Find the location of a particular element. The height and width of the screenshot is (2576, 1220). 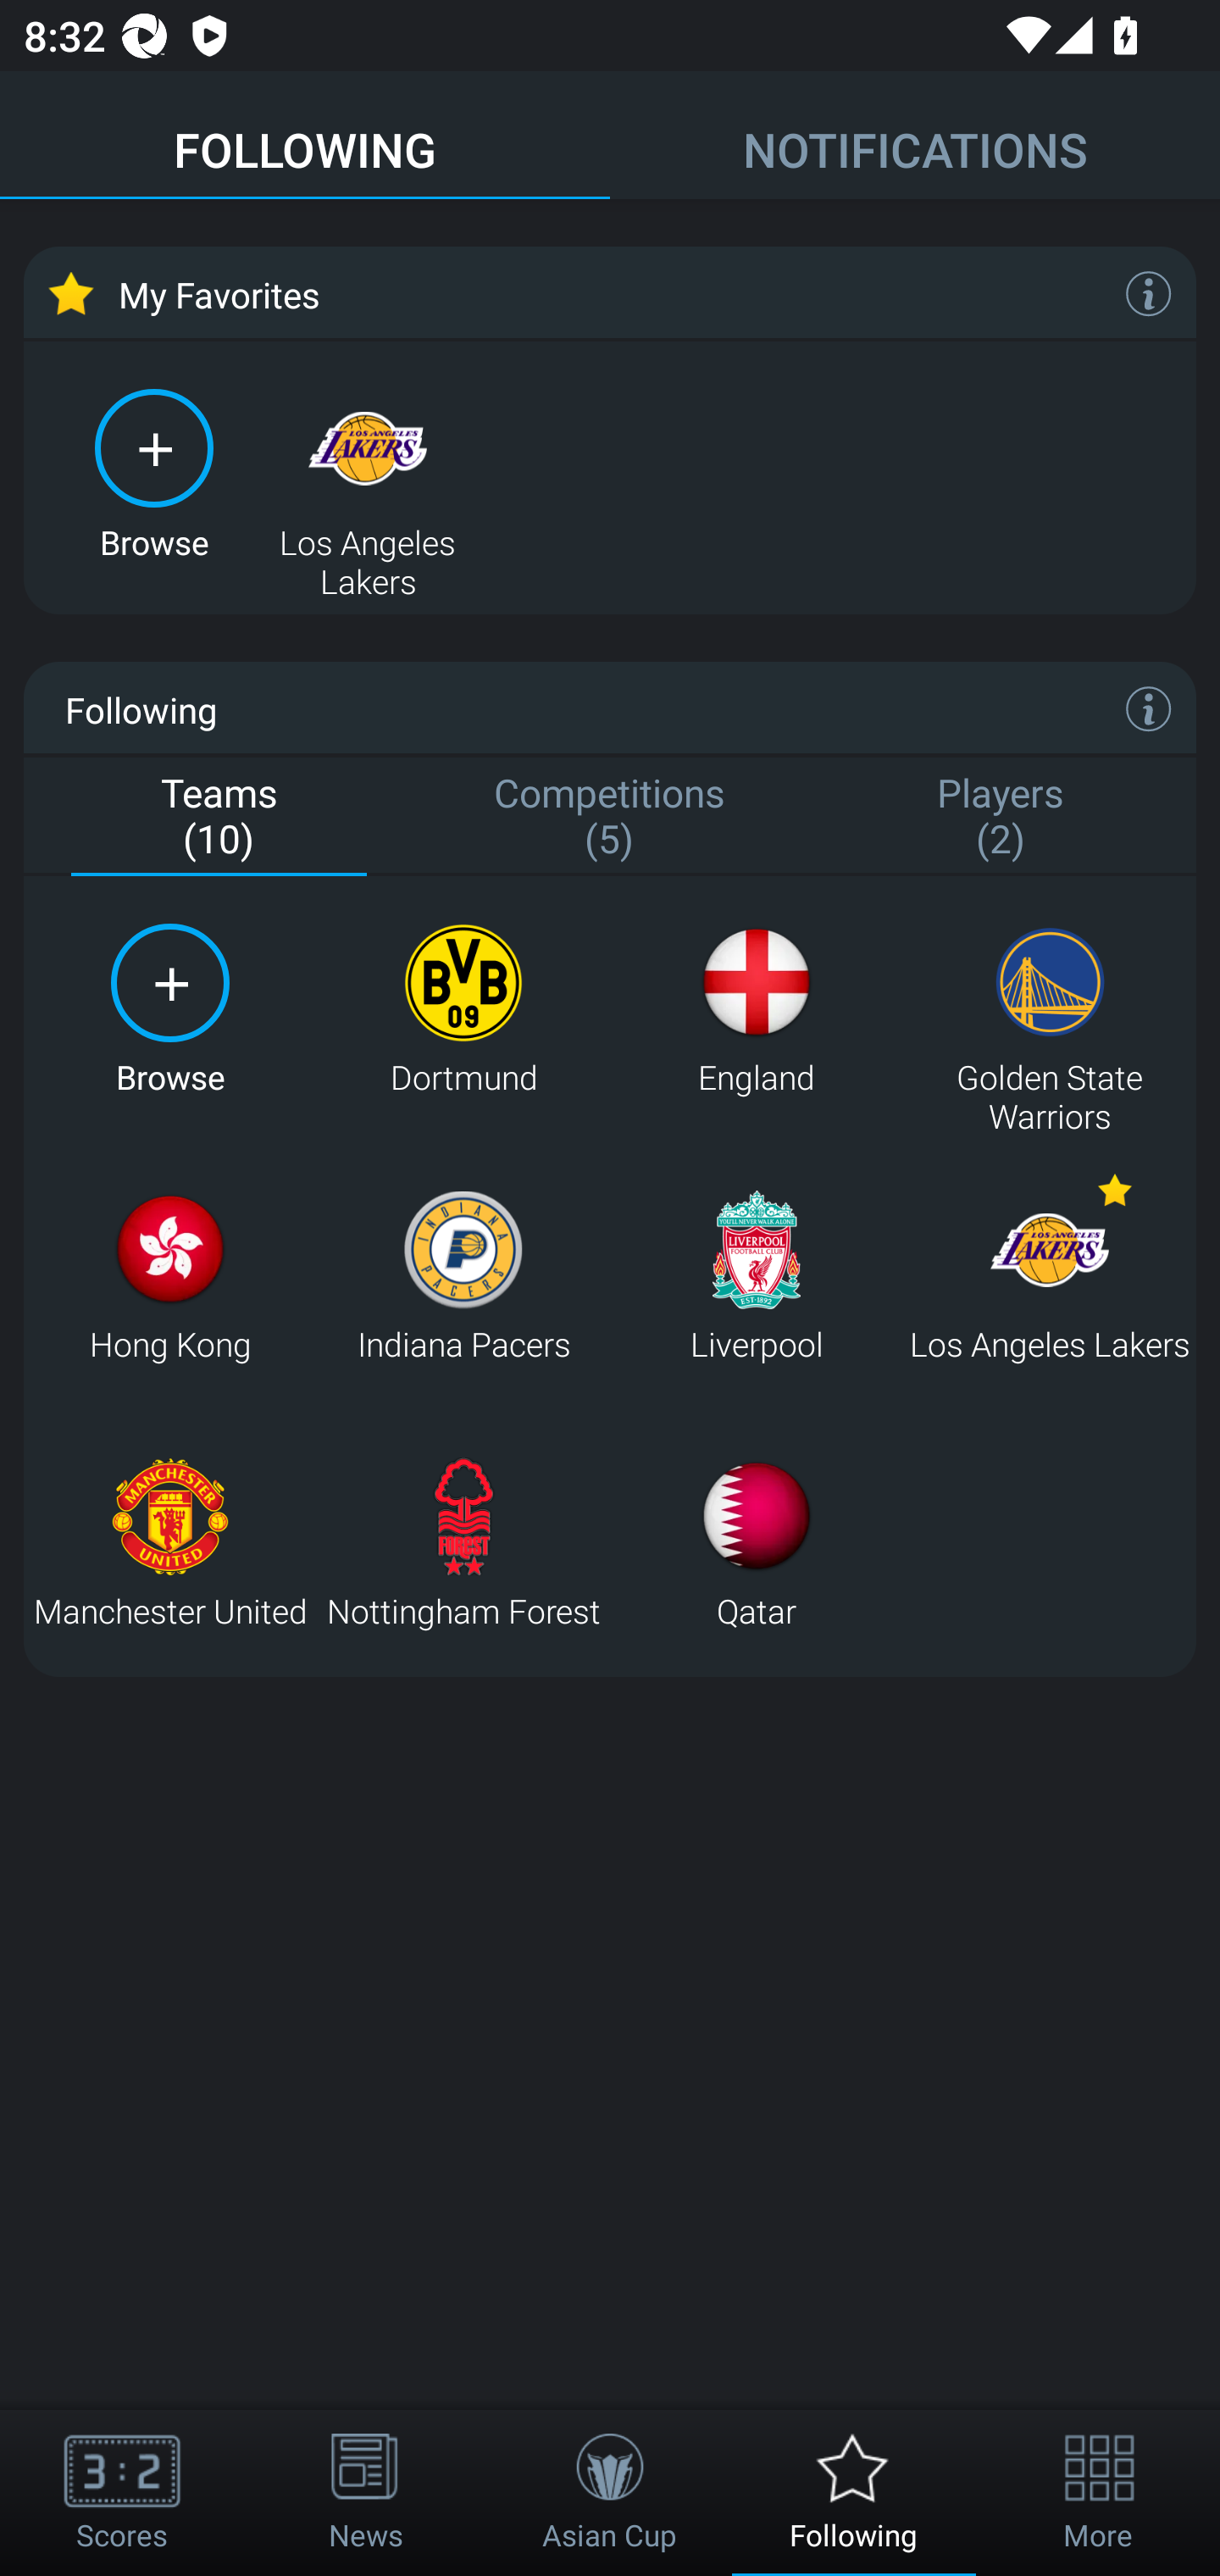

Asian Cup is located at coordinates (610, 2493).